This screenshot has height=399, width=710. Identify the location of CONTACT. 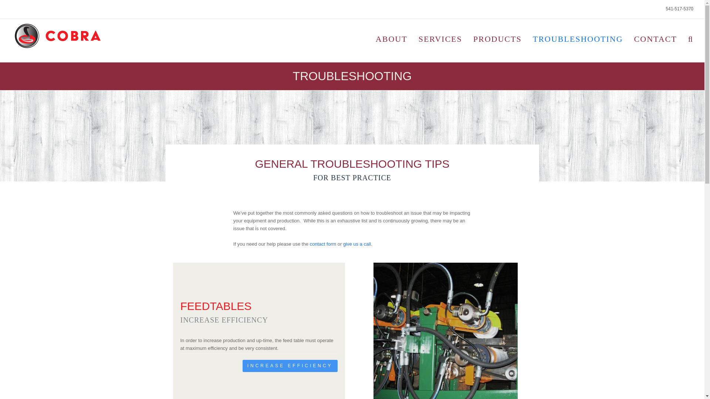
(655, 40).